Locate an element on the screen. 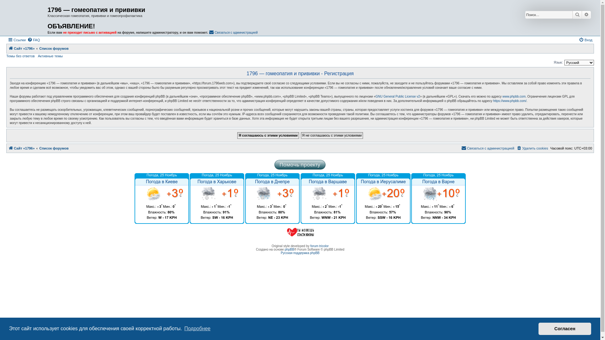 The width and height of the screenshot is (605, 340). FAQ is located at coordinates (34, 40).